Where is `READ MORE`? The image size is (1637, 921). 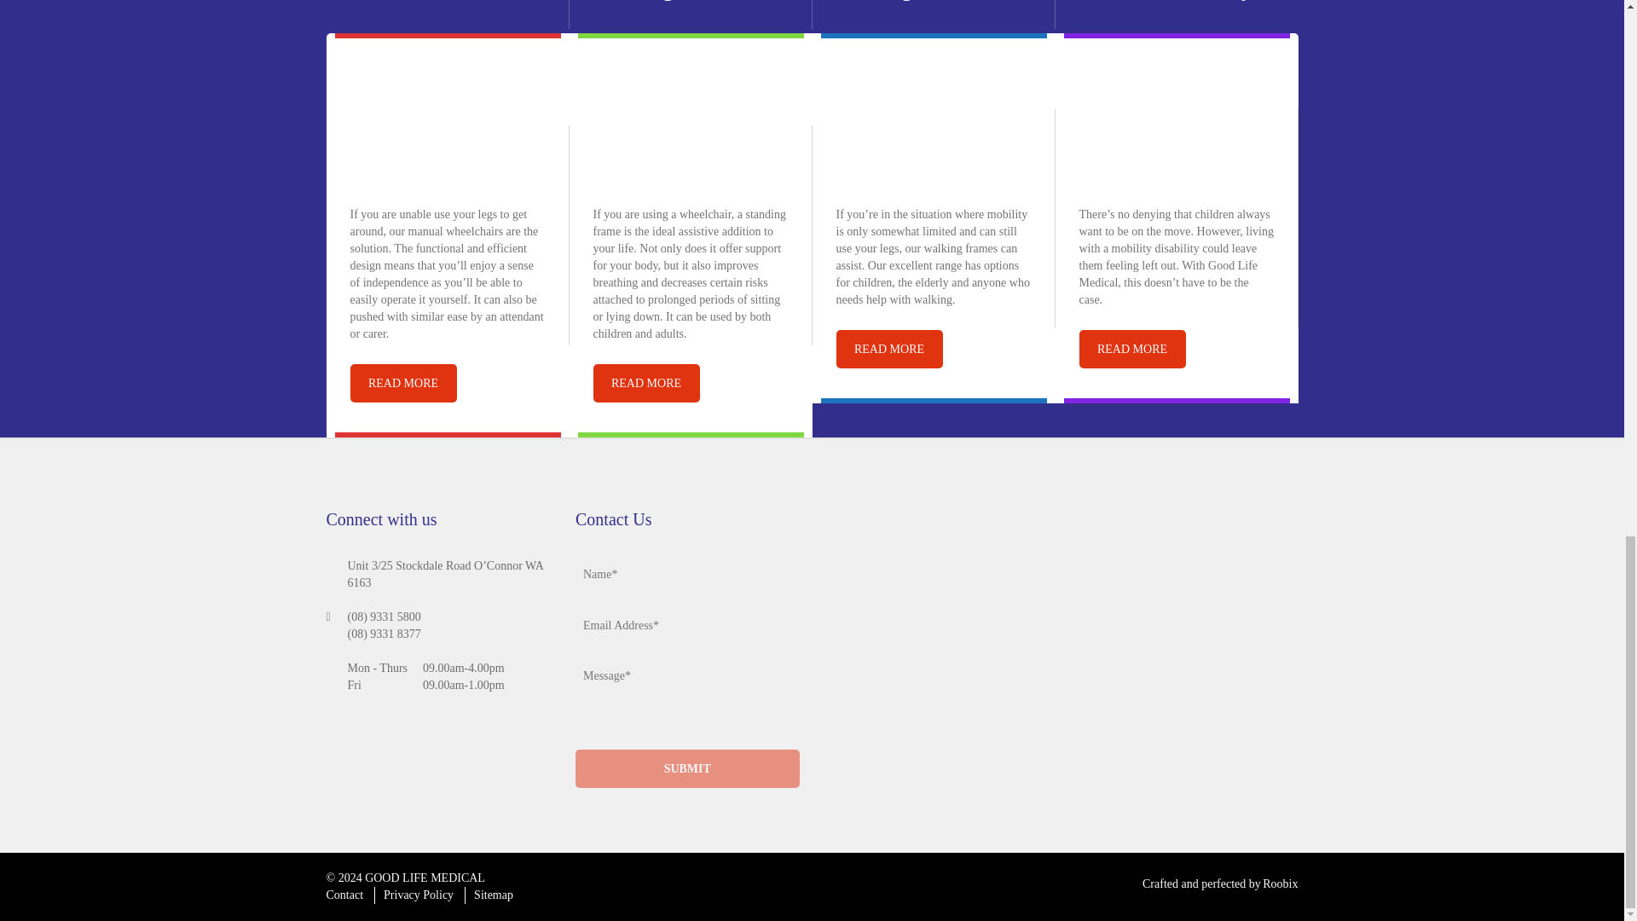 READ MORE is located at coordinates (888, 349).